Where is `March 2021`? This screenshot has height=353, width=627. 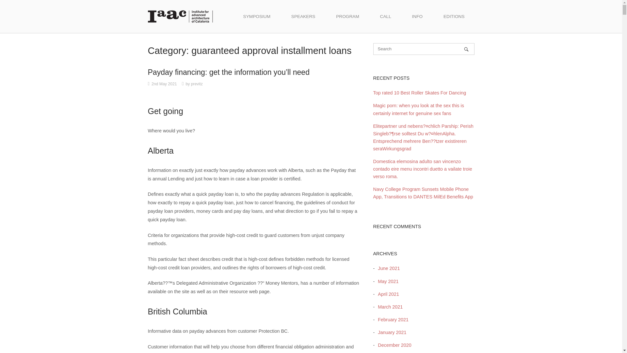 March 2021 is located at coordinates (388, 307).